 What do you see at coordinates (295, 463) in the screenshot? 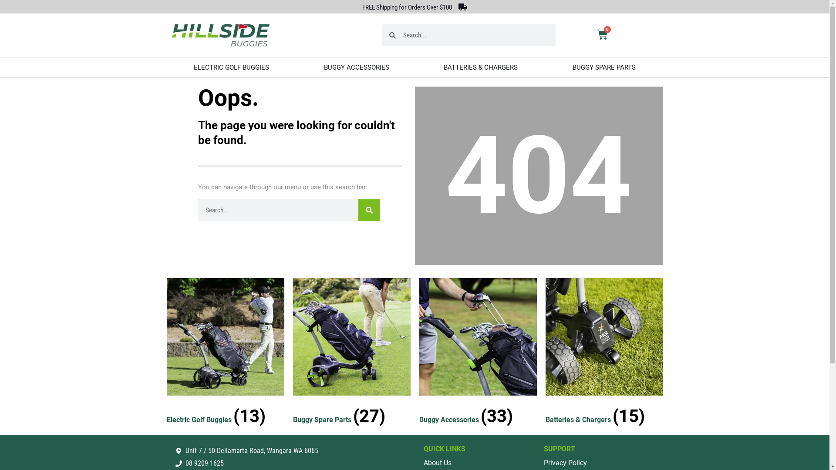
I see `08 9209 1625` at bounding box center [295, 463].